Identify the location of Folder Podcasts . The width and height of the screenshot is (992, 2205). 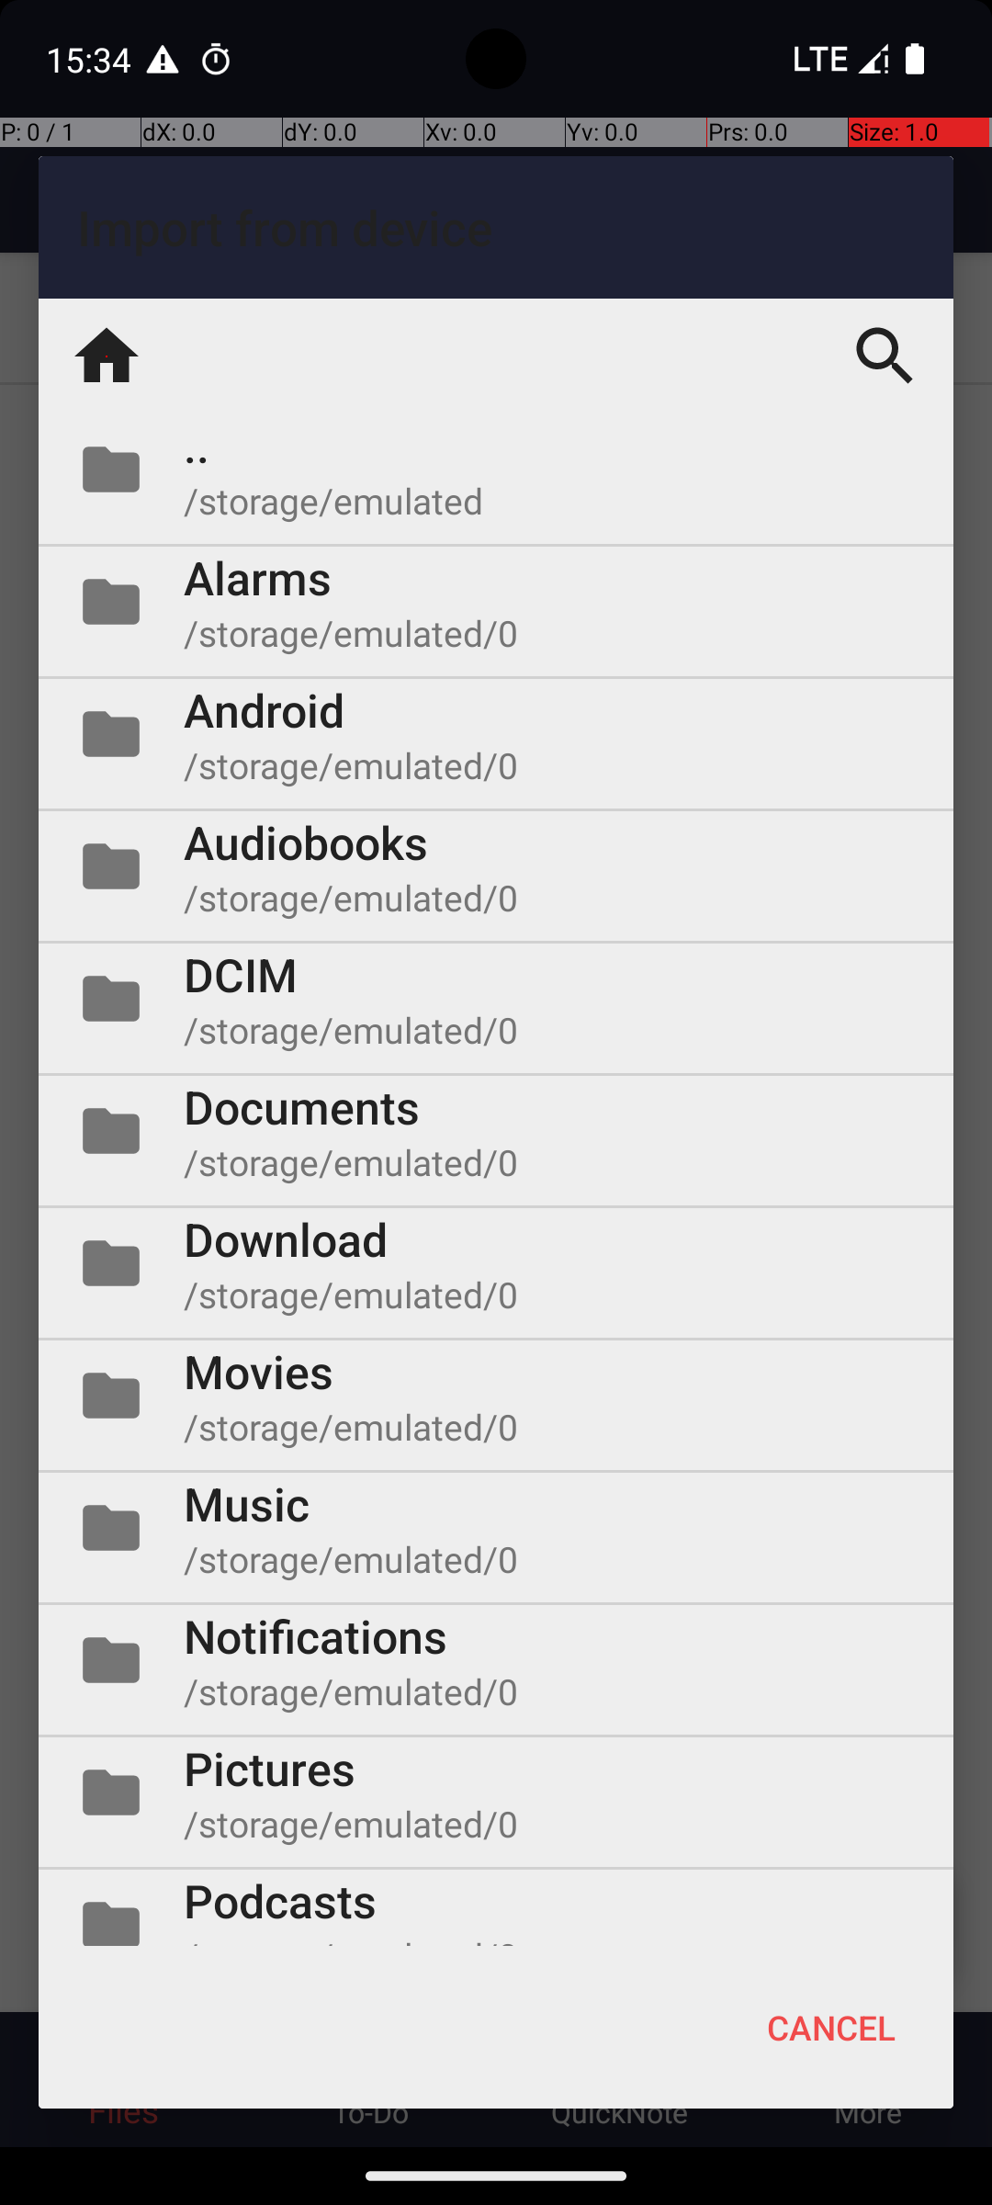
(496, 1907).